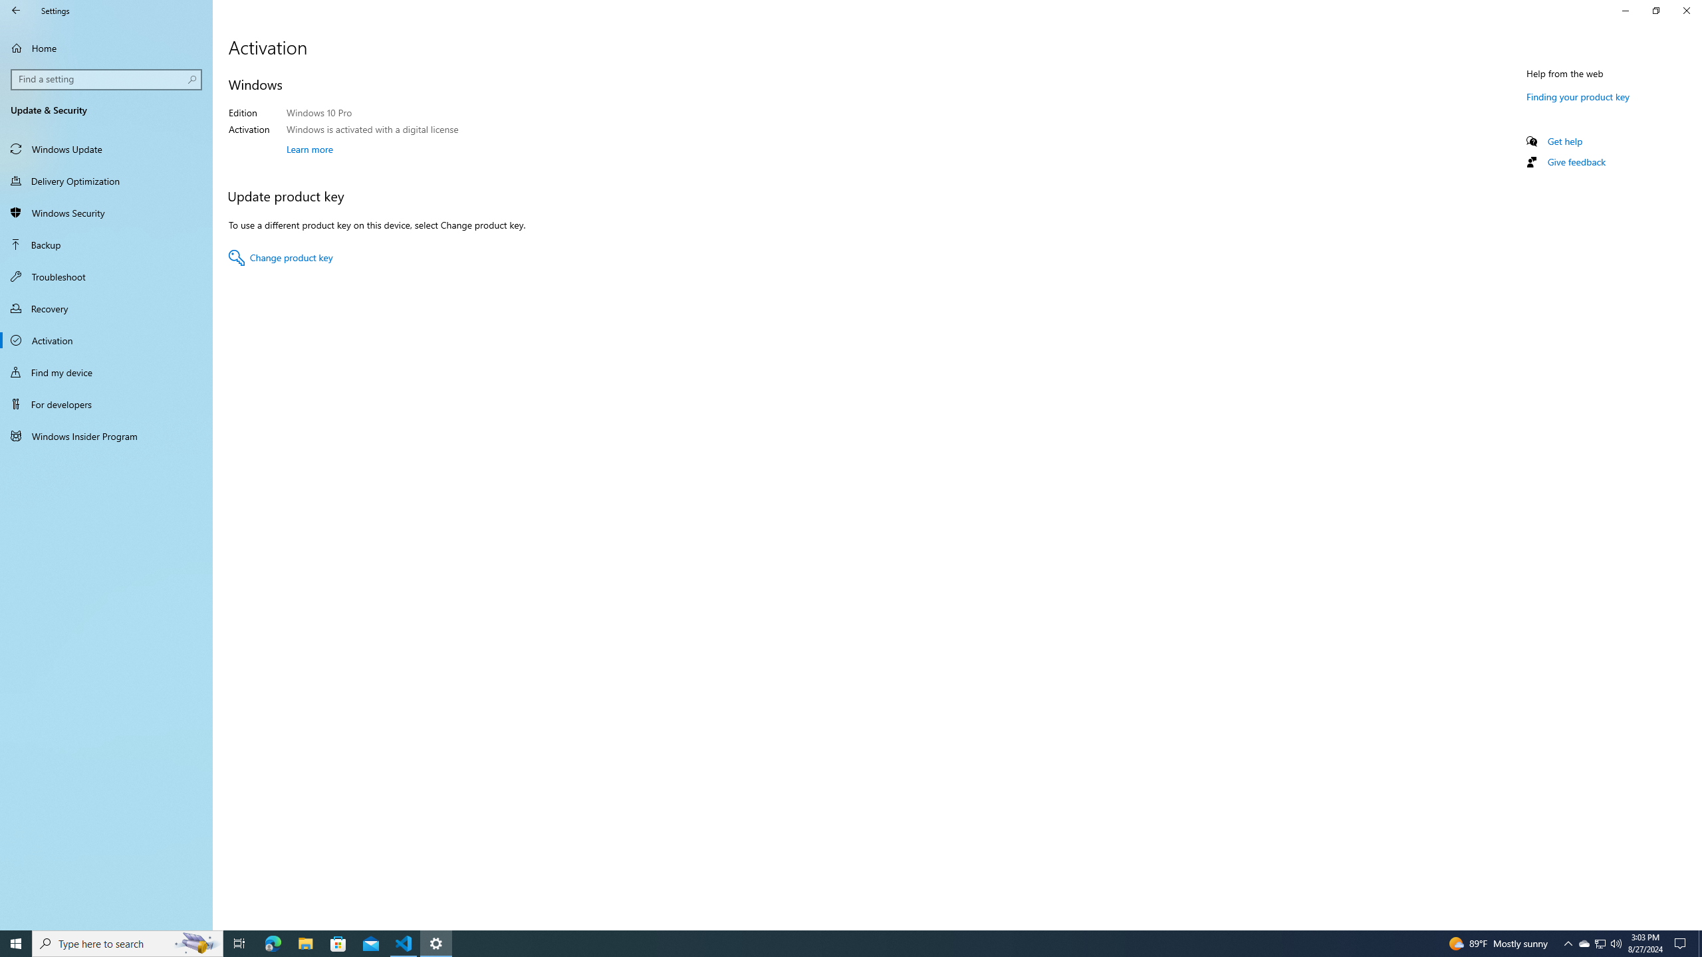  Describe the element at coordinates (1625, 11) in the screenshot. I see `Minimize Settings` at that location.